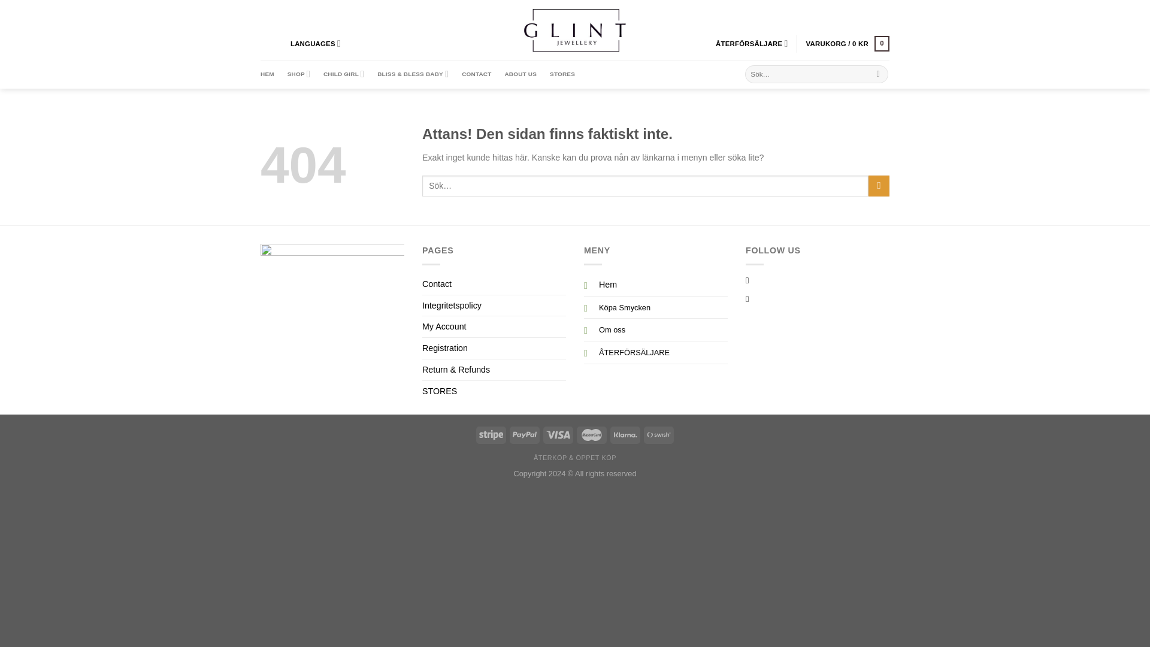  Describe the element at coordinates (476, 74) in the screenshot. I see `CONTACT` at that location.